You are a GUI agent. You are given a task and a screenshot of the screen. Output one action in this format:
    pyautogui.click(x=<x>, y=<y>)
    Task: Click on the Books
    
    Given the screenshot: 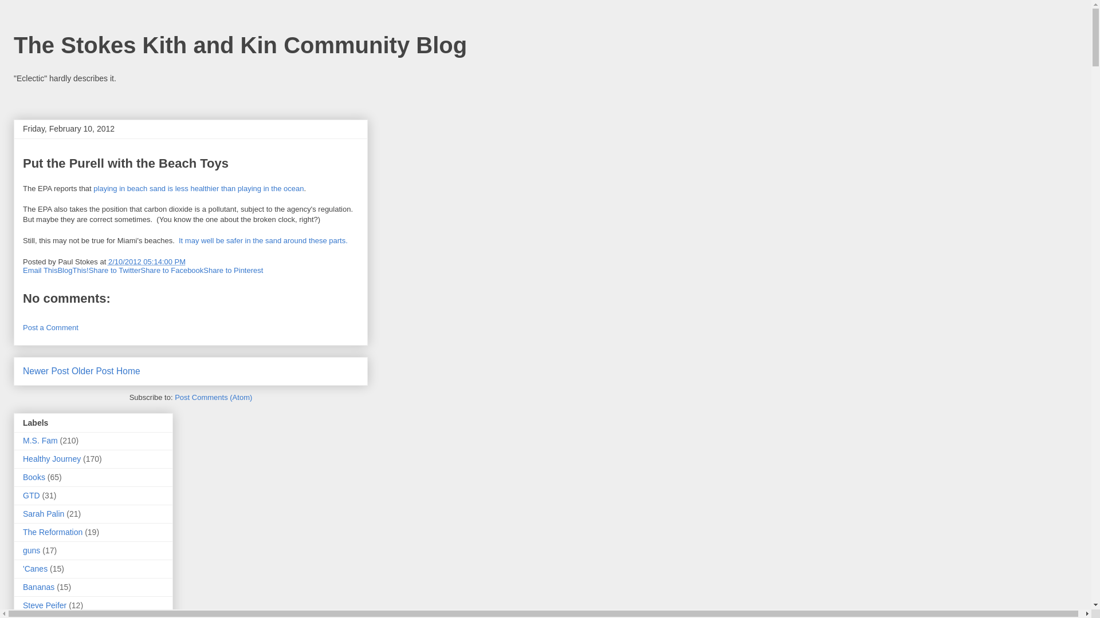 What is the action you would take?
    pyautogui.click(x=34, y=477)
    